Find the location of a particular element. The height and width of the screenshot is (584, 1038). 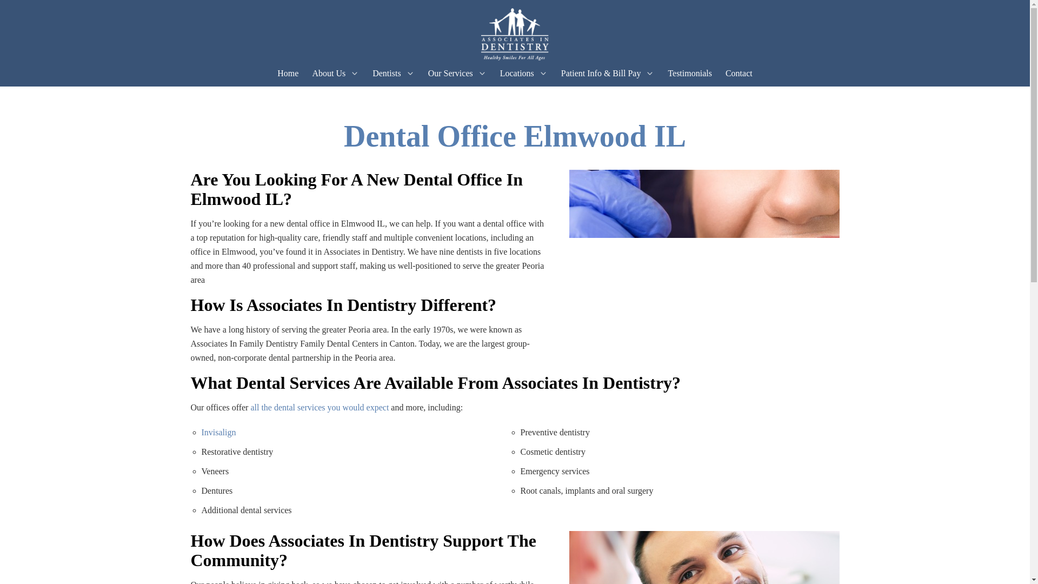

Insurance And Billing is located at coordinates (621, 95).